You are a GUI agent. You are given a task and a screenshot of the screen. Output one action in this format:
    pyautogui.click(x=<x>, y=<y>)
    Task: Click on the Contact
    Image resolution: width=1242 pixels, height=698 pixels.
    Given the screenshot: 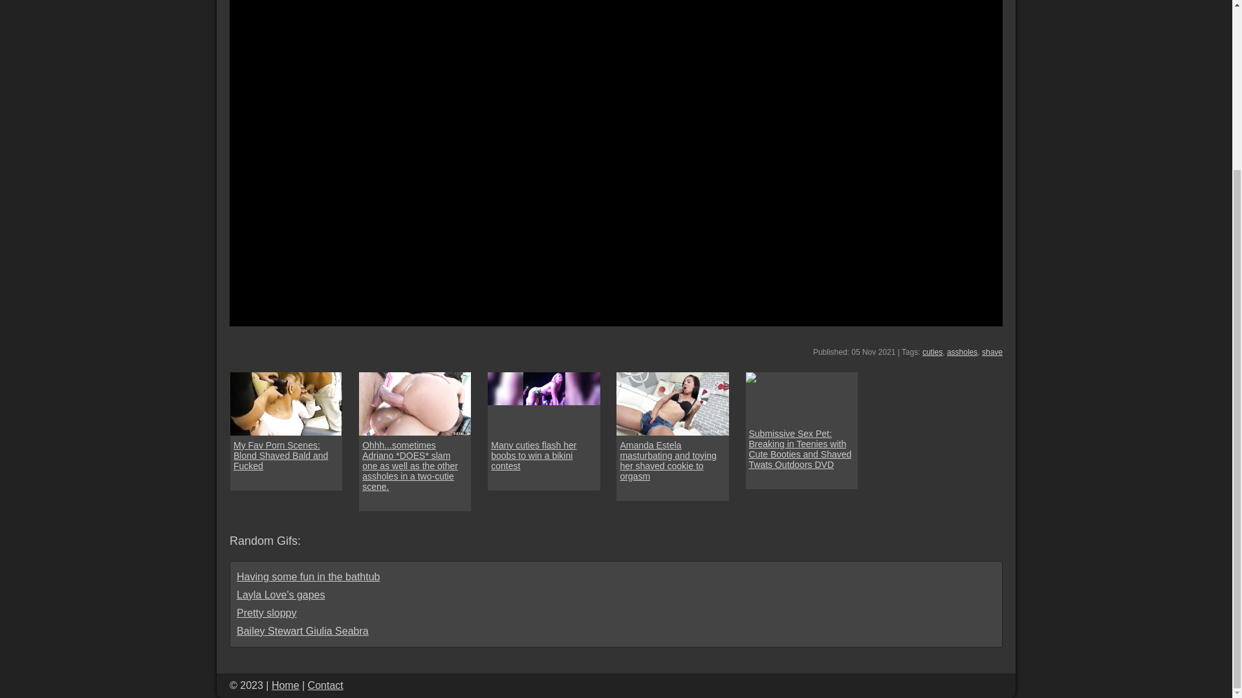 What is the action you would take?
    pyautogui.click(x=326, y=685)
    